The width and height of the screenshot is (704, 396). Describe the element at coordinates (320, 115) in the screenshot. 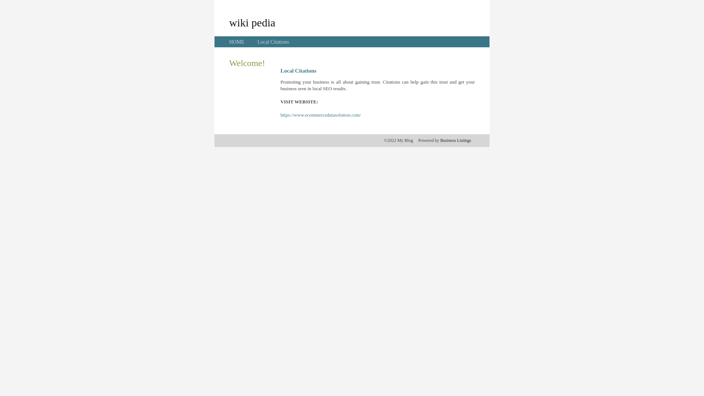

I see `https://www.ecommercedatasolution.com/` at that location.